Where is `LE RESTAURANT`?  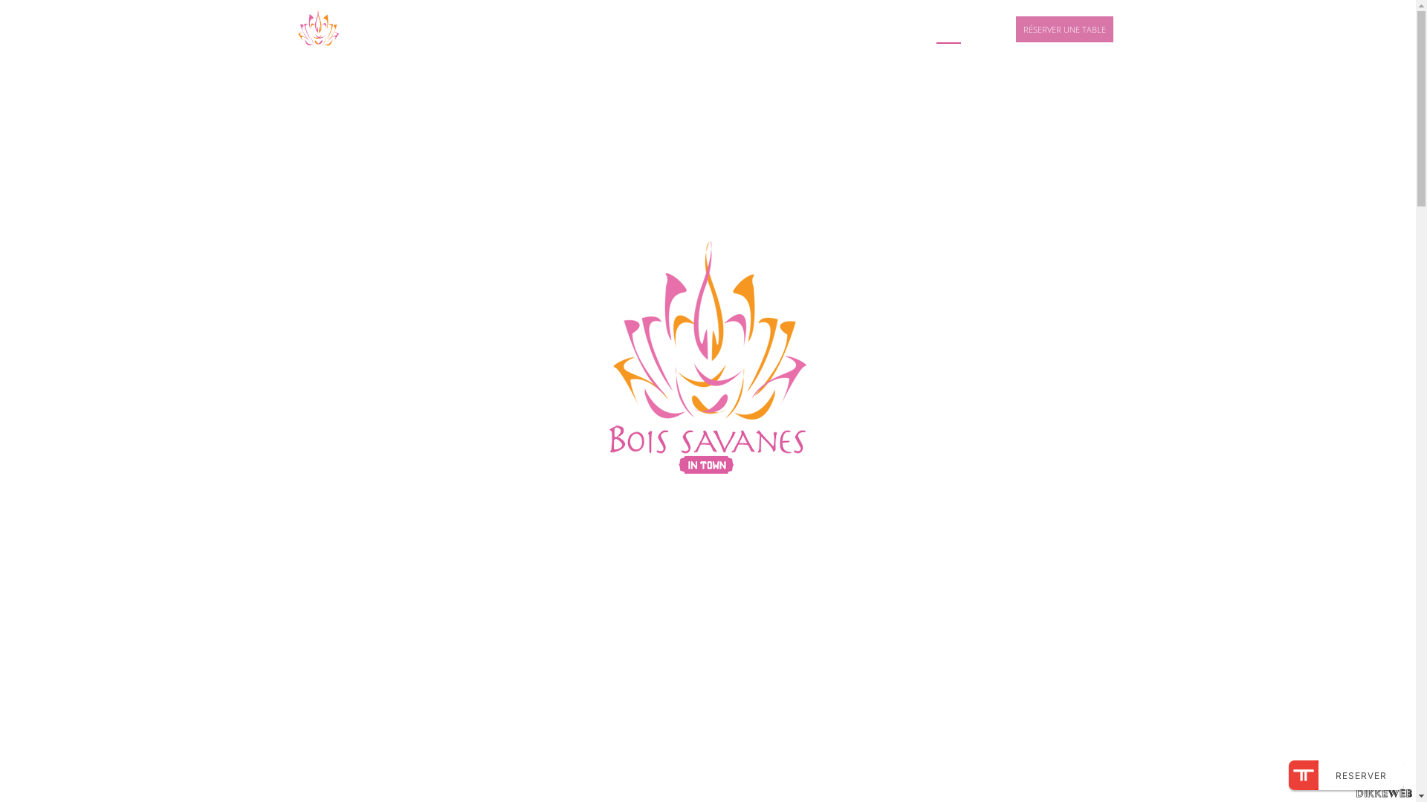 LE RESTAURANT is located at coordinates (697, 30).